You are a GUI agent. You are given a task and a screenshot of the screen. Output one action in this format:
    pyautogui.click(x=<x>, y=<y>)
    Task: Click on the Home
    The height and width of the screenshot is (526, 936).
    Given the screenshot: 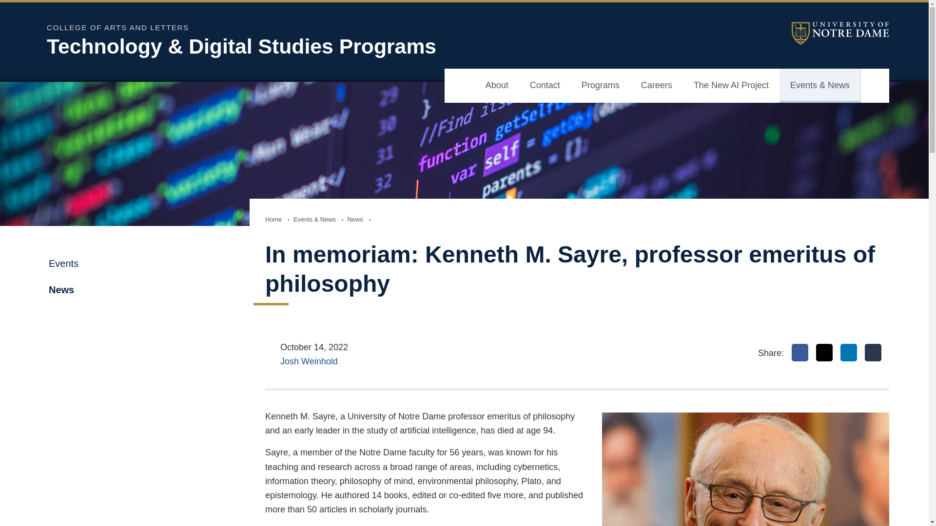 What is the action you would take?
    pyautogui.click(x=273, y=219)
    